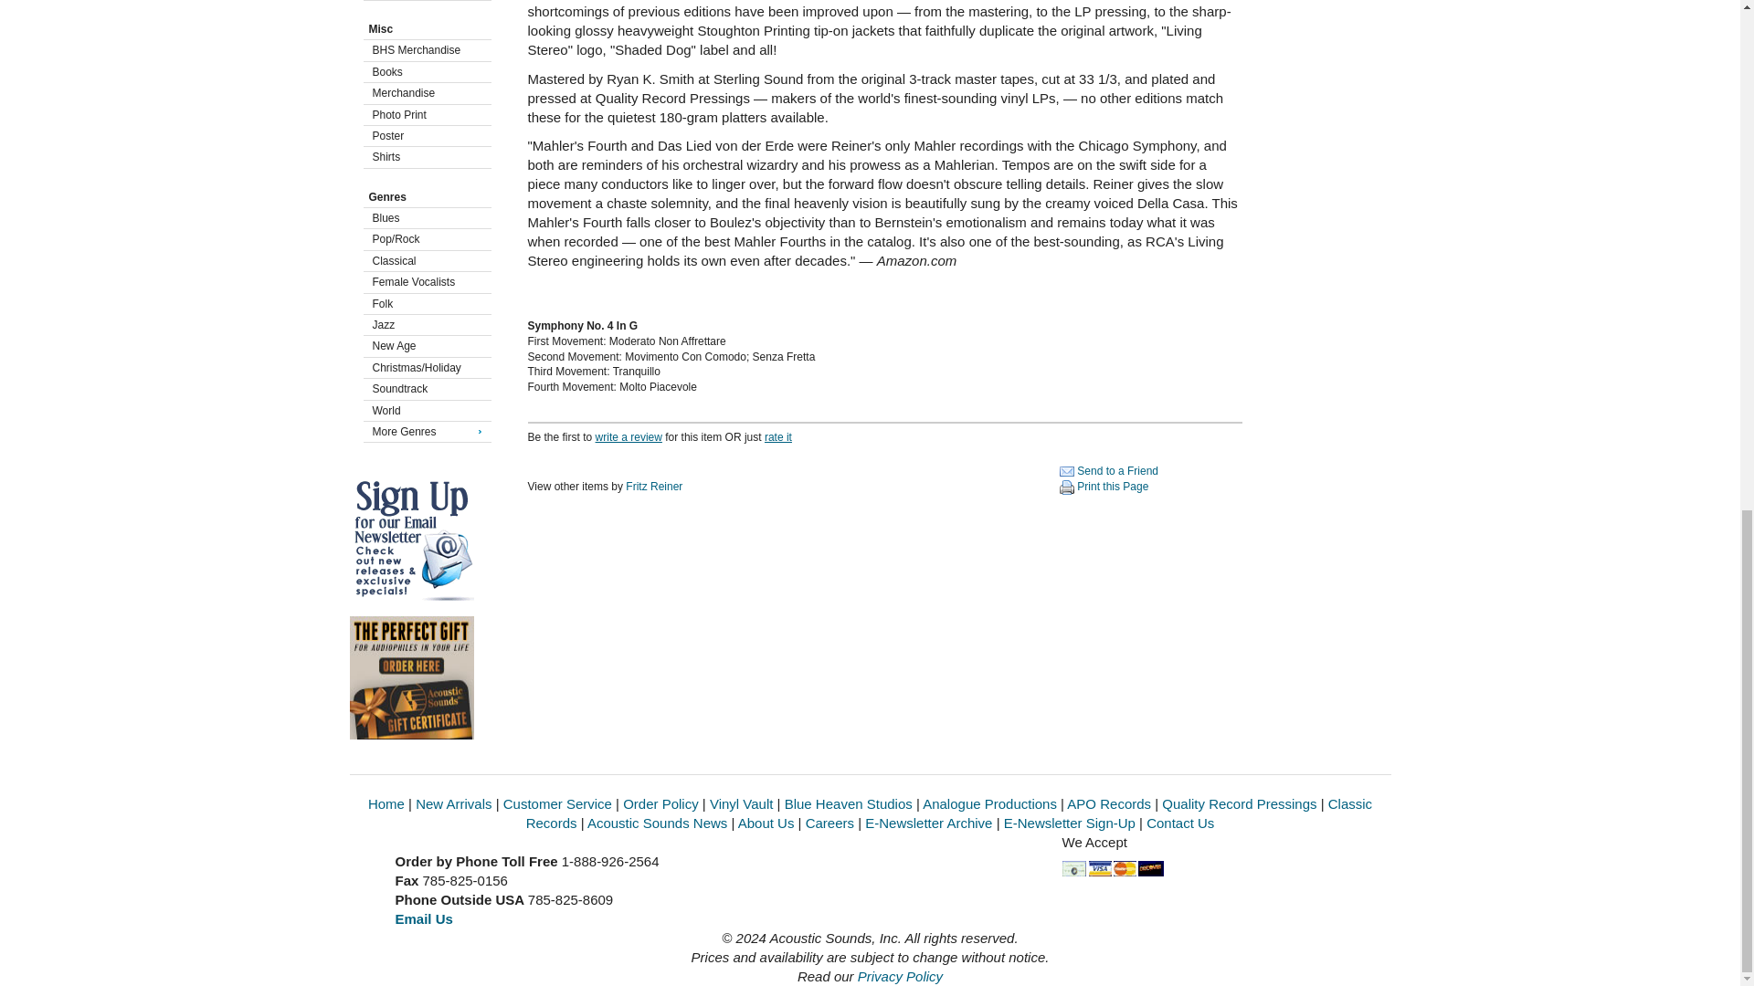  I want to click on New Age, so click(424, 345).